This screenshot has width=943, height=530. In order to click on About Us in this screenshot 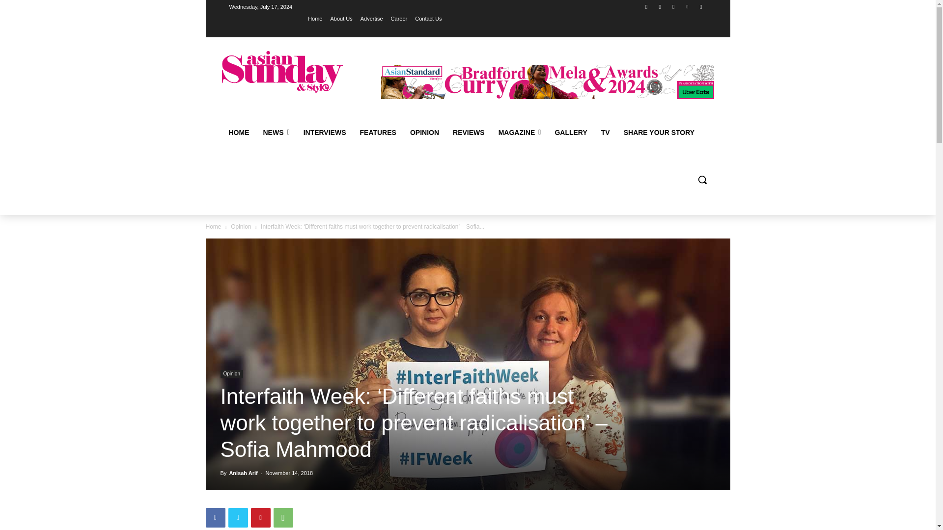, I will do `click(341, 18)`.